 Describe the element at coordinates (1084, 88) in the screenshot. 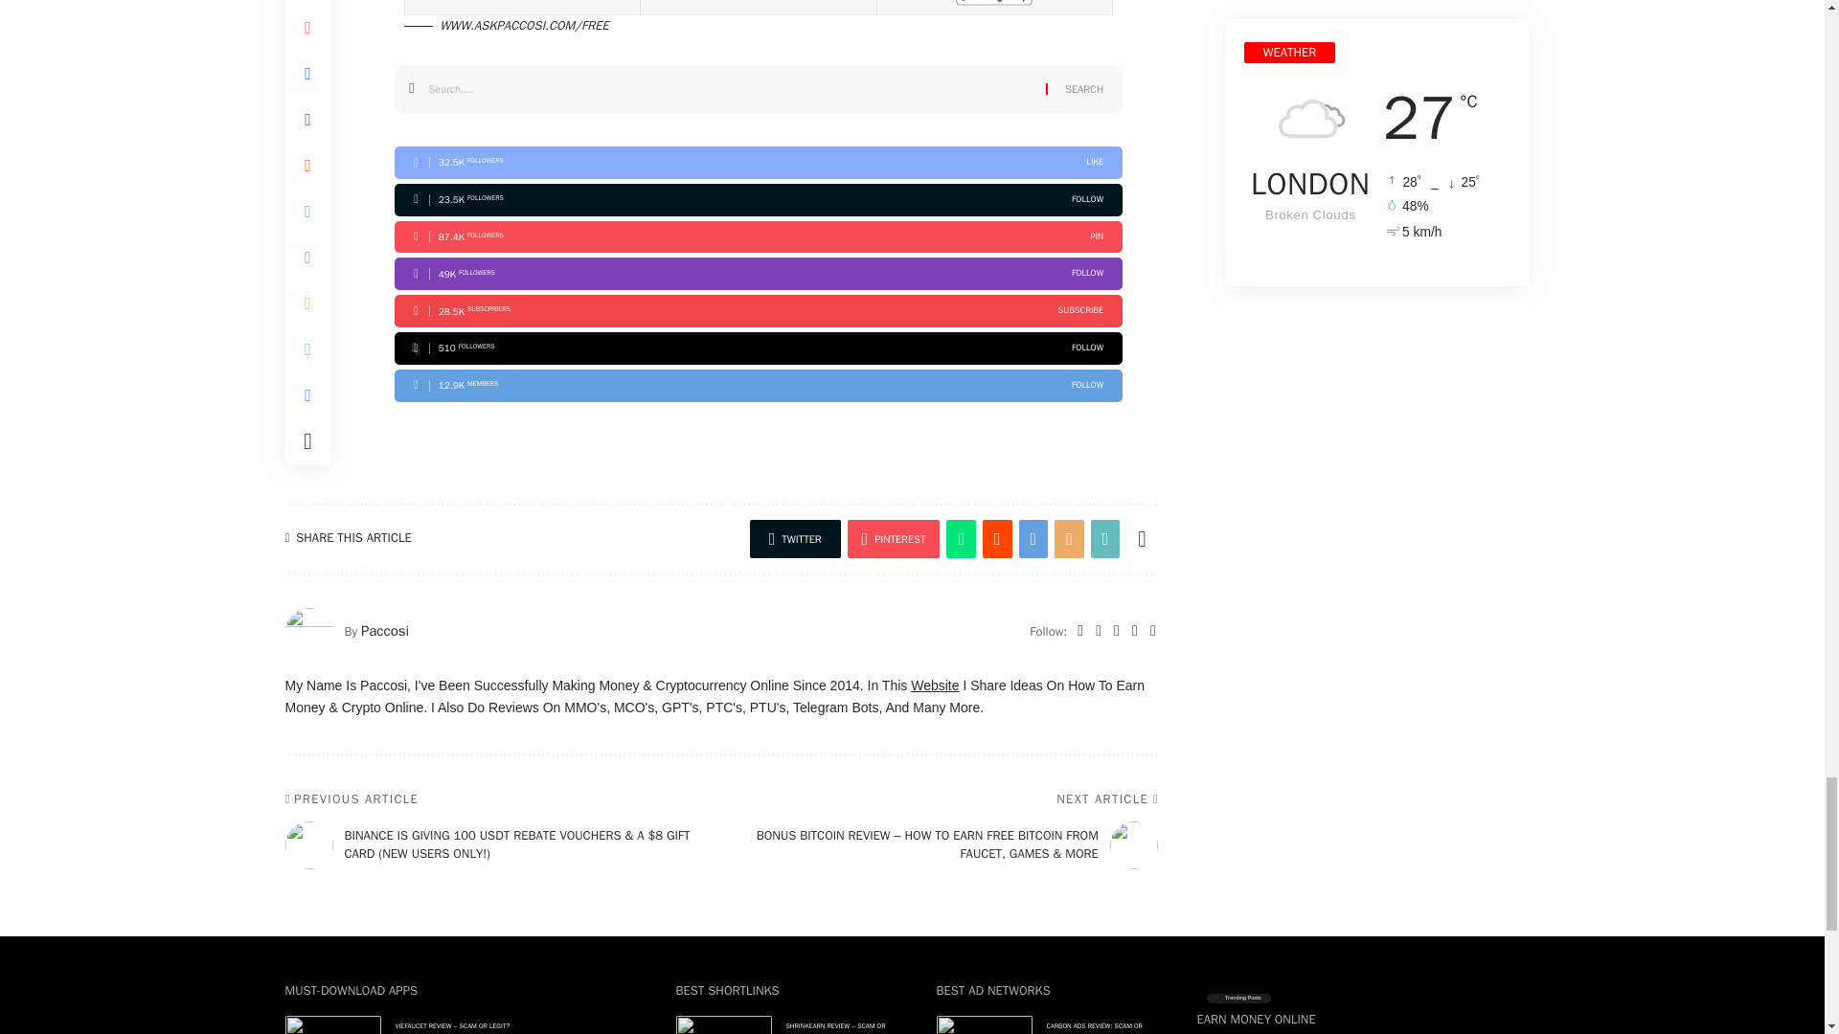

I see `Search` at that location.